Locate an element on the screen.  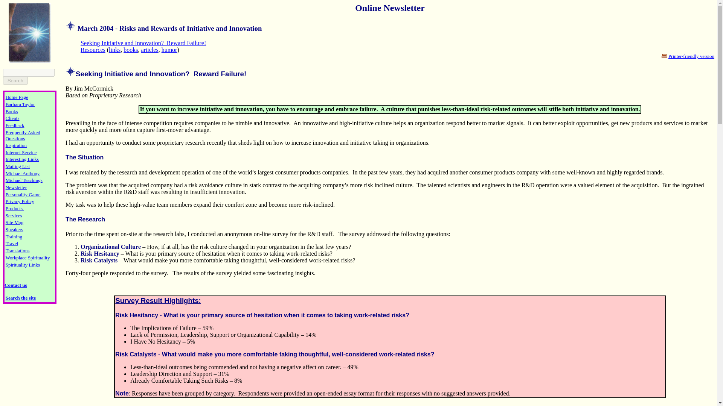
Site Map is located at coordinates (14, 222).